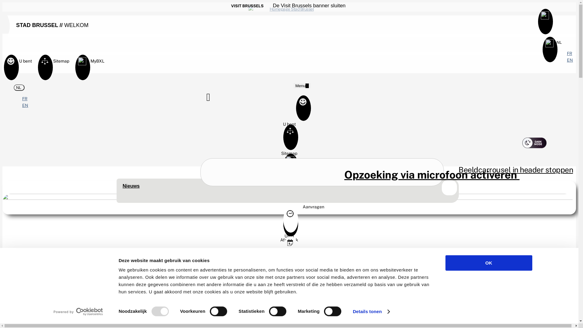  What do you see at coordinates (314, 197) in the screenshot?
I see `Aanvragen` at bounding box center [314, 197].